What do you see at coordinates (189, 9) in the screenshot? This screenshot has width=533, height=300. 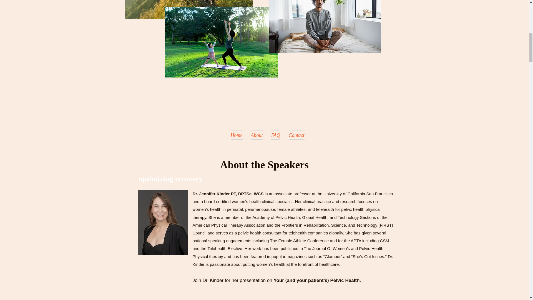 I see `Enjoying the Nature` at bounding box center [189, 9].